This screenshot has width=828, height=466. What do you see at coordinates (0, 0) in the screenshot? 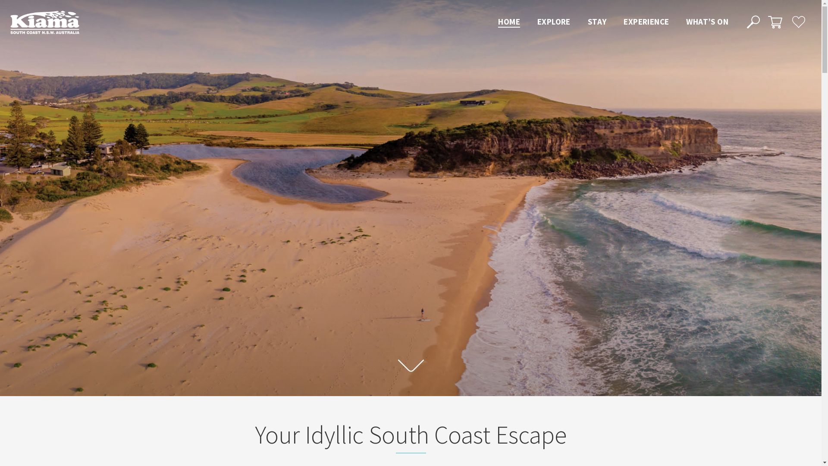
I see `Skip to main content` at bounding box center [0, 0].